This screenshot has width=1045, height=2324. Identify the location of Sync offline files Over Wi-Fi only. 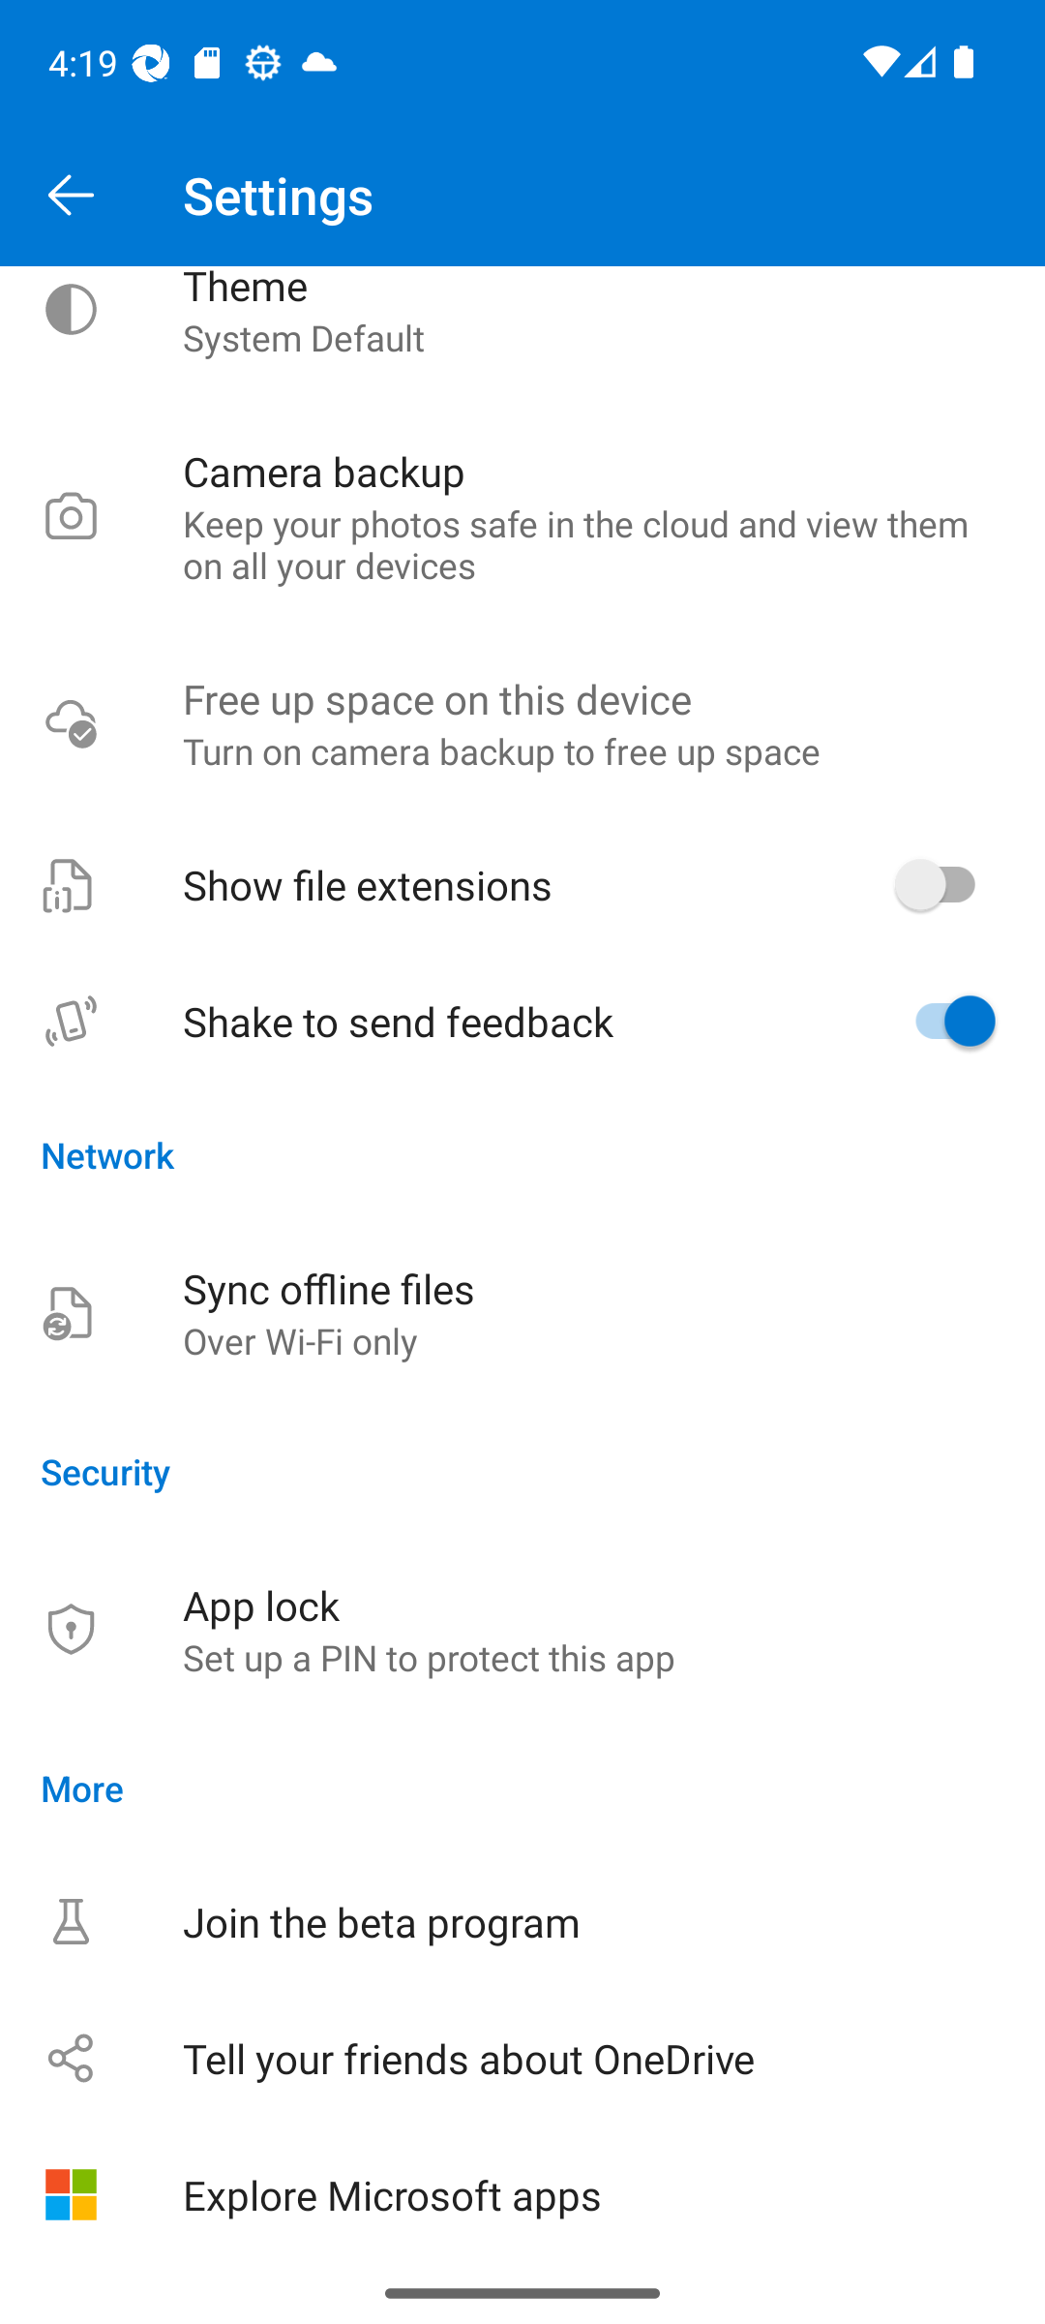
(522, 1313).